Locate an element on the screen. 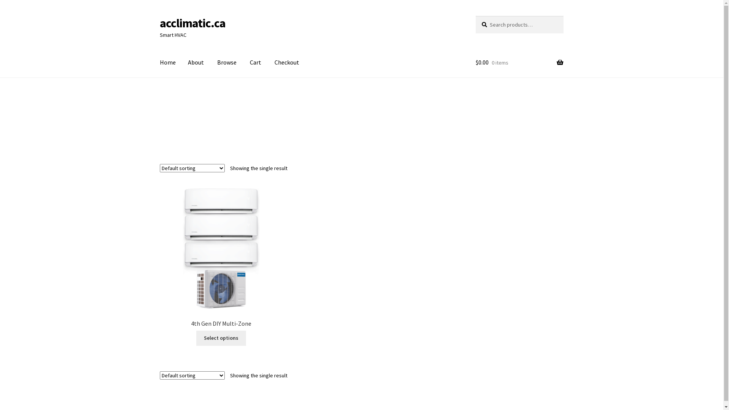 The height and width of the screenshot is (410, 729). About is located at coordinates (196, 63).